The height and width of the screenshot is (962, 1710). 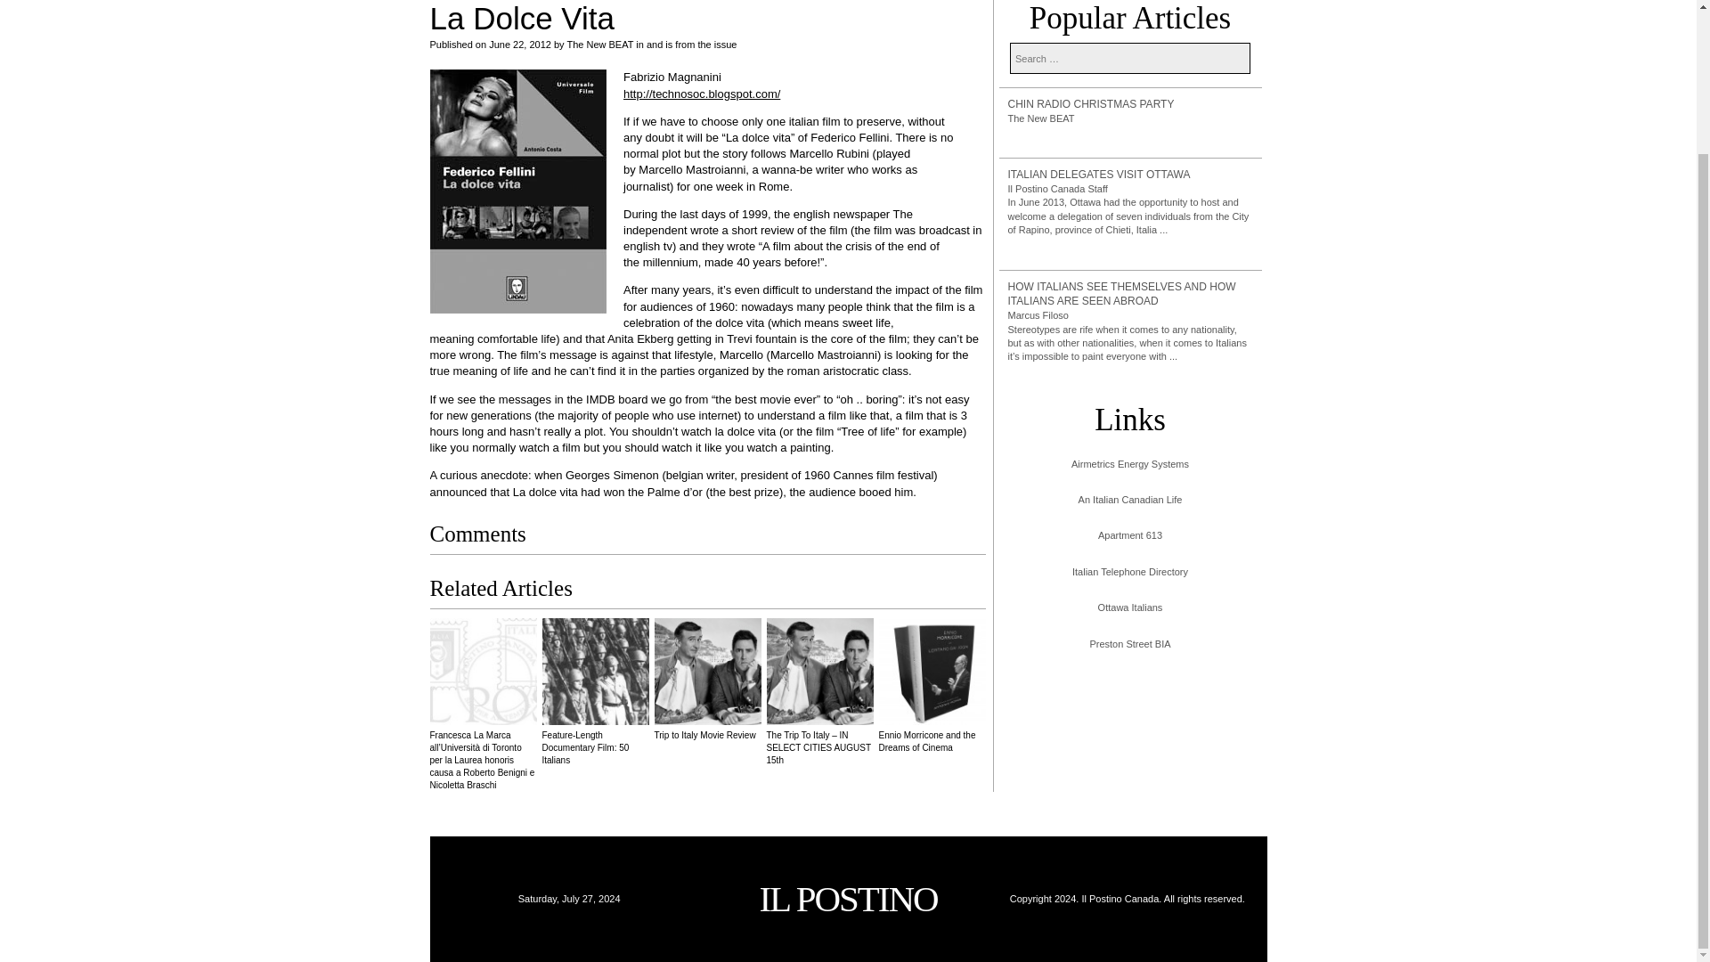 What do you see at coordinates (1129, 645) in the screenshot?
I see `Preston Street BIA` at bounding box center [1129, 645].